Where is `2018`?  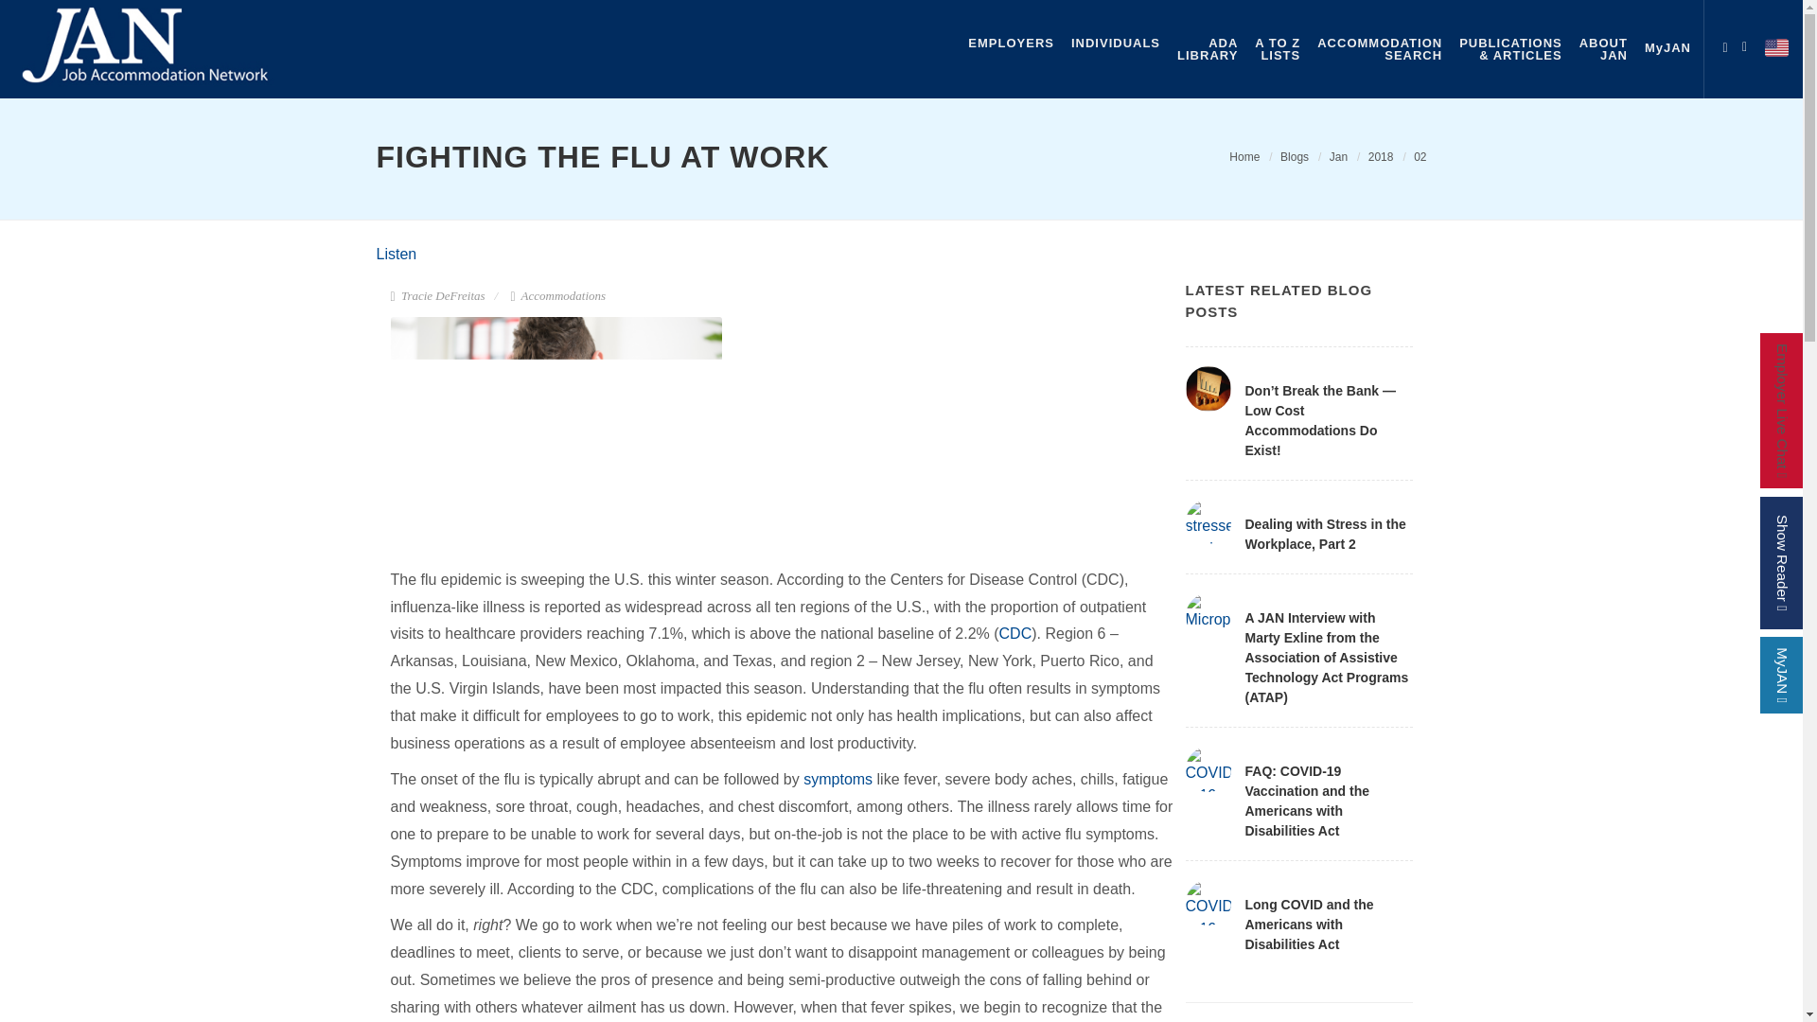
2018 is located at coordinates (1749, 44).